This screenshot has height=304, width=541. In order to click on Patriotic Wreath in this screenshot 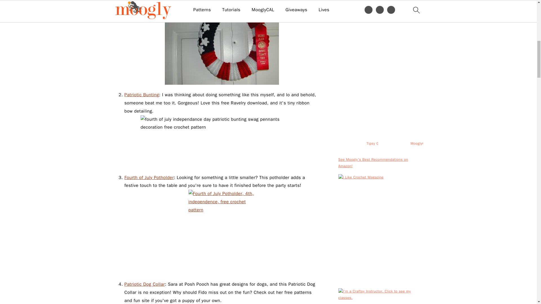, I will do `click(221, 42)`.